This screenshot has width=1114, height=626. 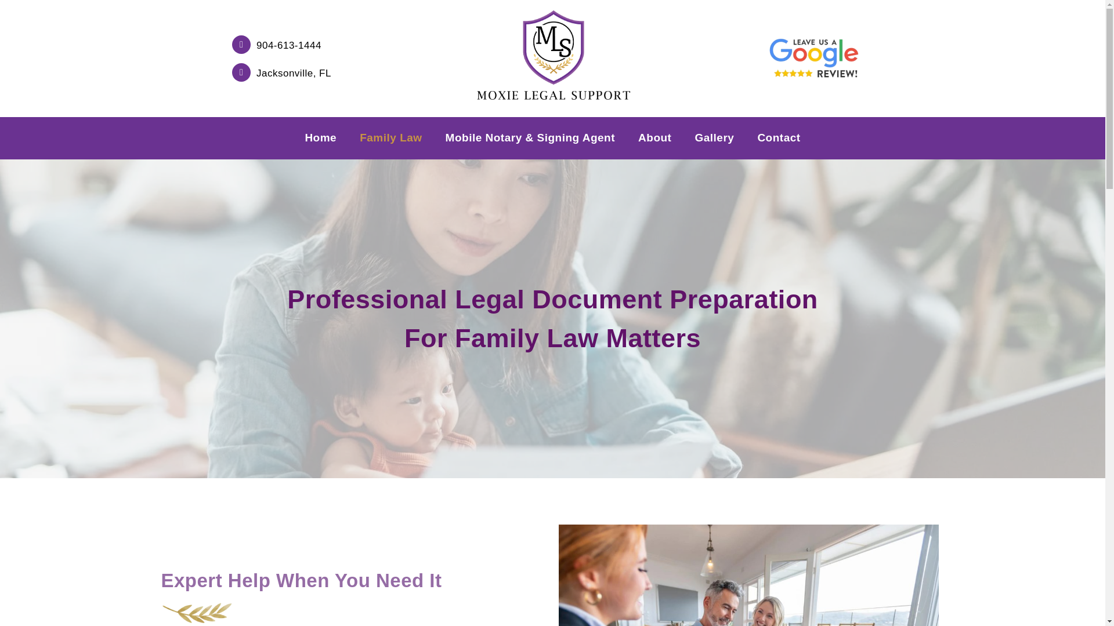 I want to click on About, so click(x=654, y=138).